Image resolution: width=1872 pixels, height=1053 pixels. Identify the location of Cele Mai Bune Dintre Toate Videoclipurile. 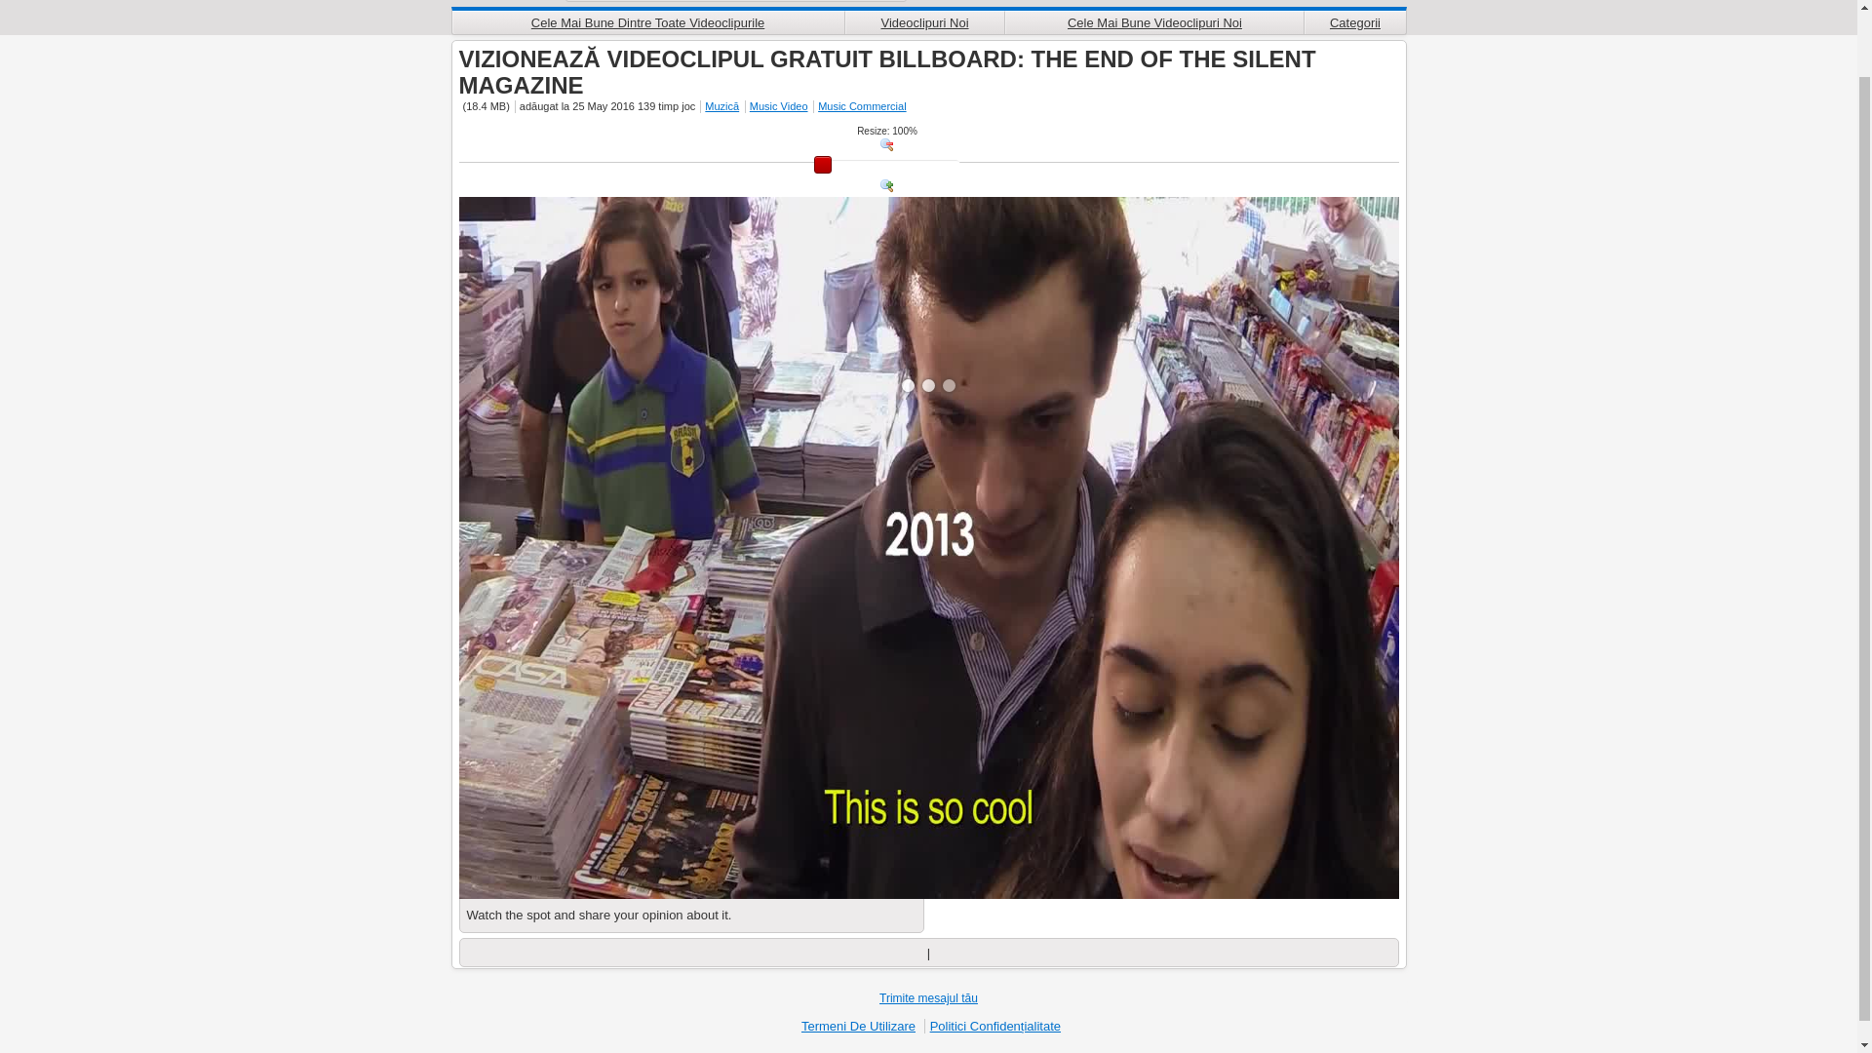
(647, 21).